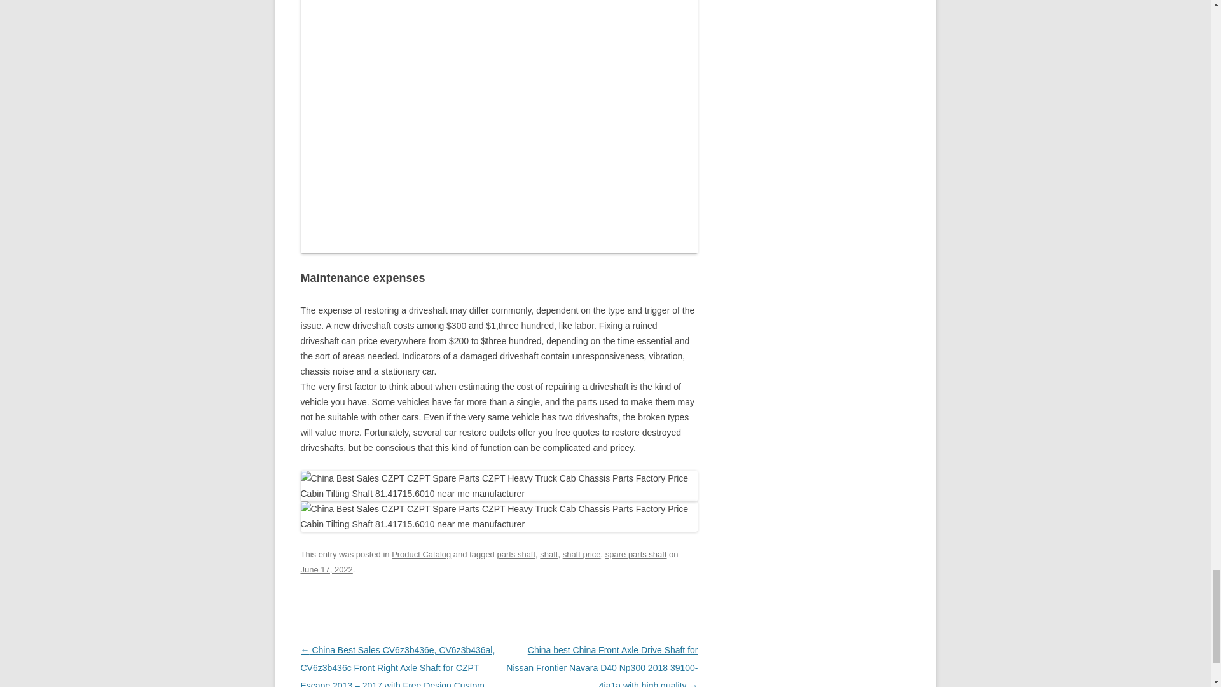  I want to click on parts shaft, so click(516, 555).